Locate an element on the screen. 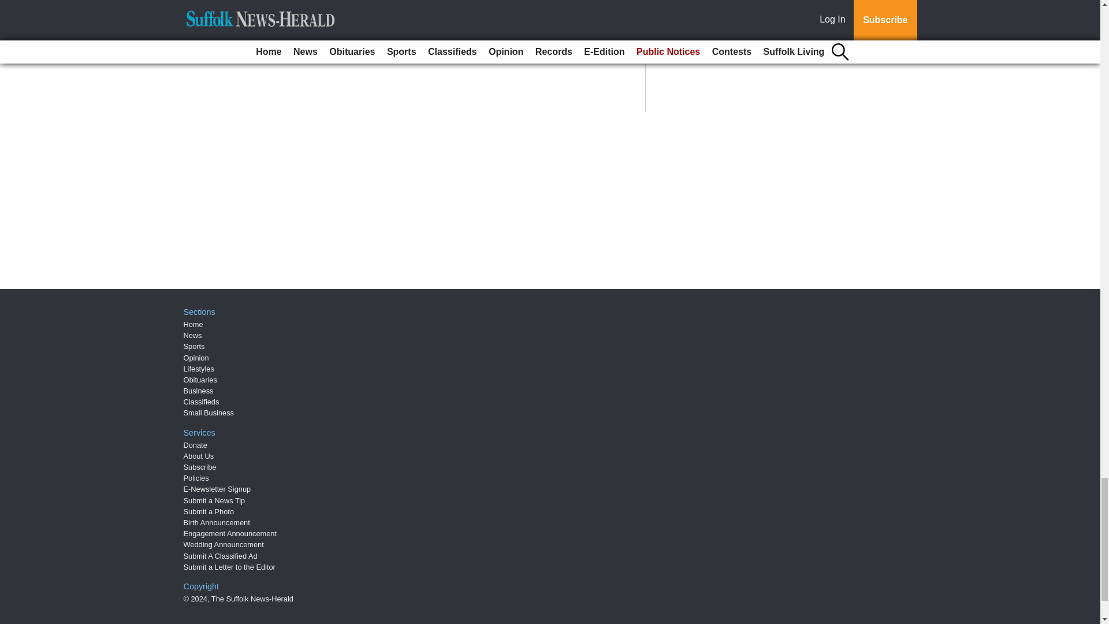  Sports is located at coordinates (194, 346).